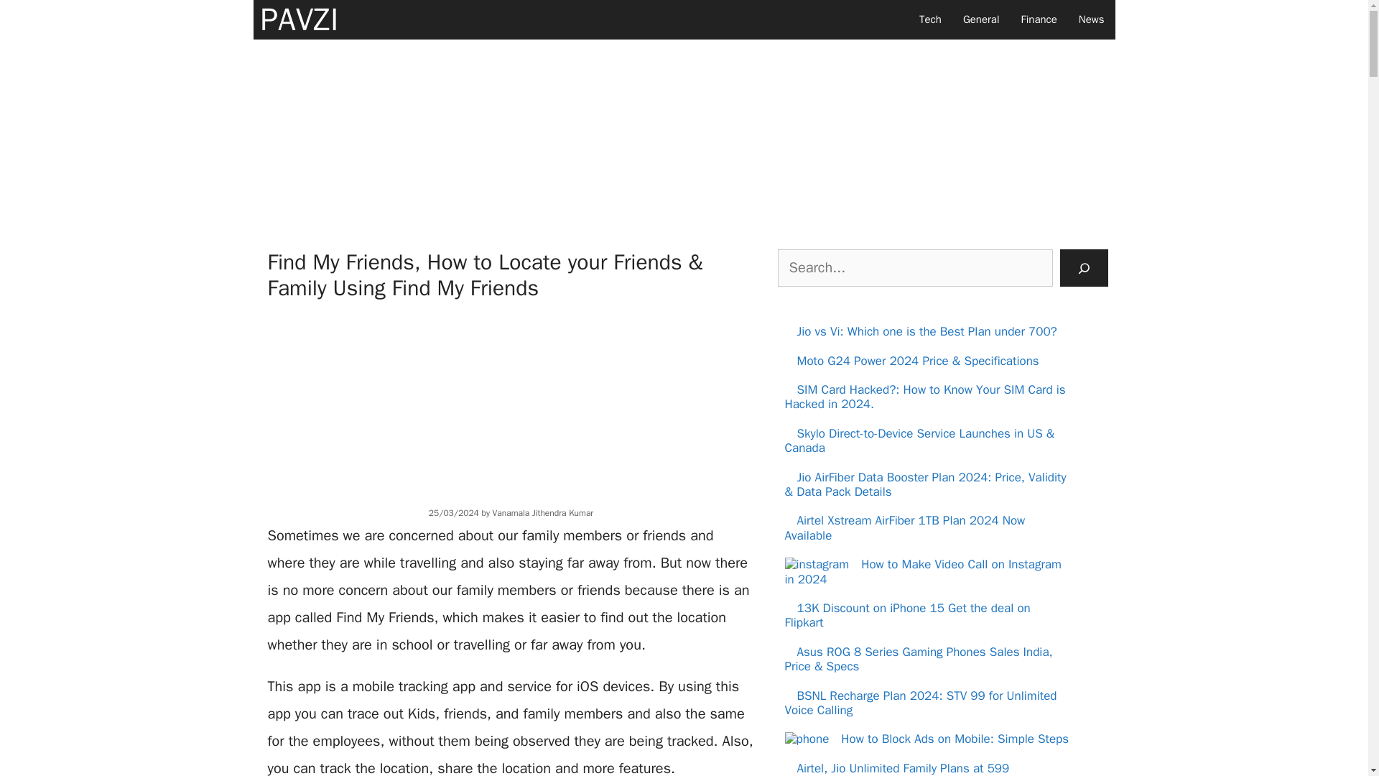 Image resolution: width=1379 pixels, height=776 pixels. Describe the element at coordinates (931, 20) in the screenshot. I see `Tech` at that location.